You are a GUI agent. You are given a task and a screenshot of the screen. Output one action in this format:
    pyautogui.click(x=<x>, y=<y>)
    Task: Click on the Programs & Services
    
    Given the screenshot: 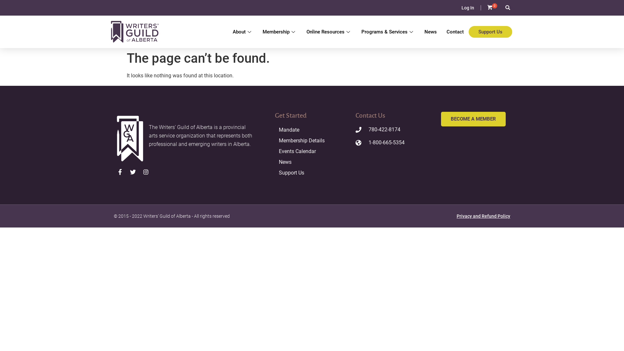 What is the action you would take?
    pyautogui.click(x=388, y=32)
    